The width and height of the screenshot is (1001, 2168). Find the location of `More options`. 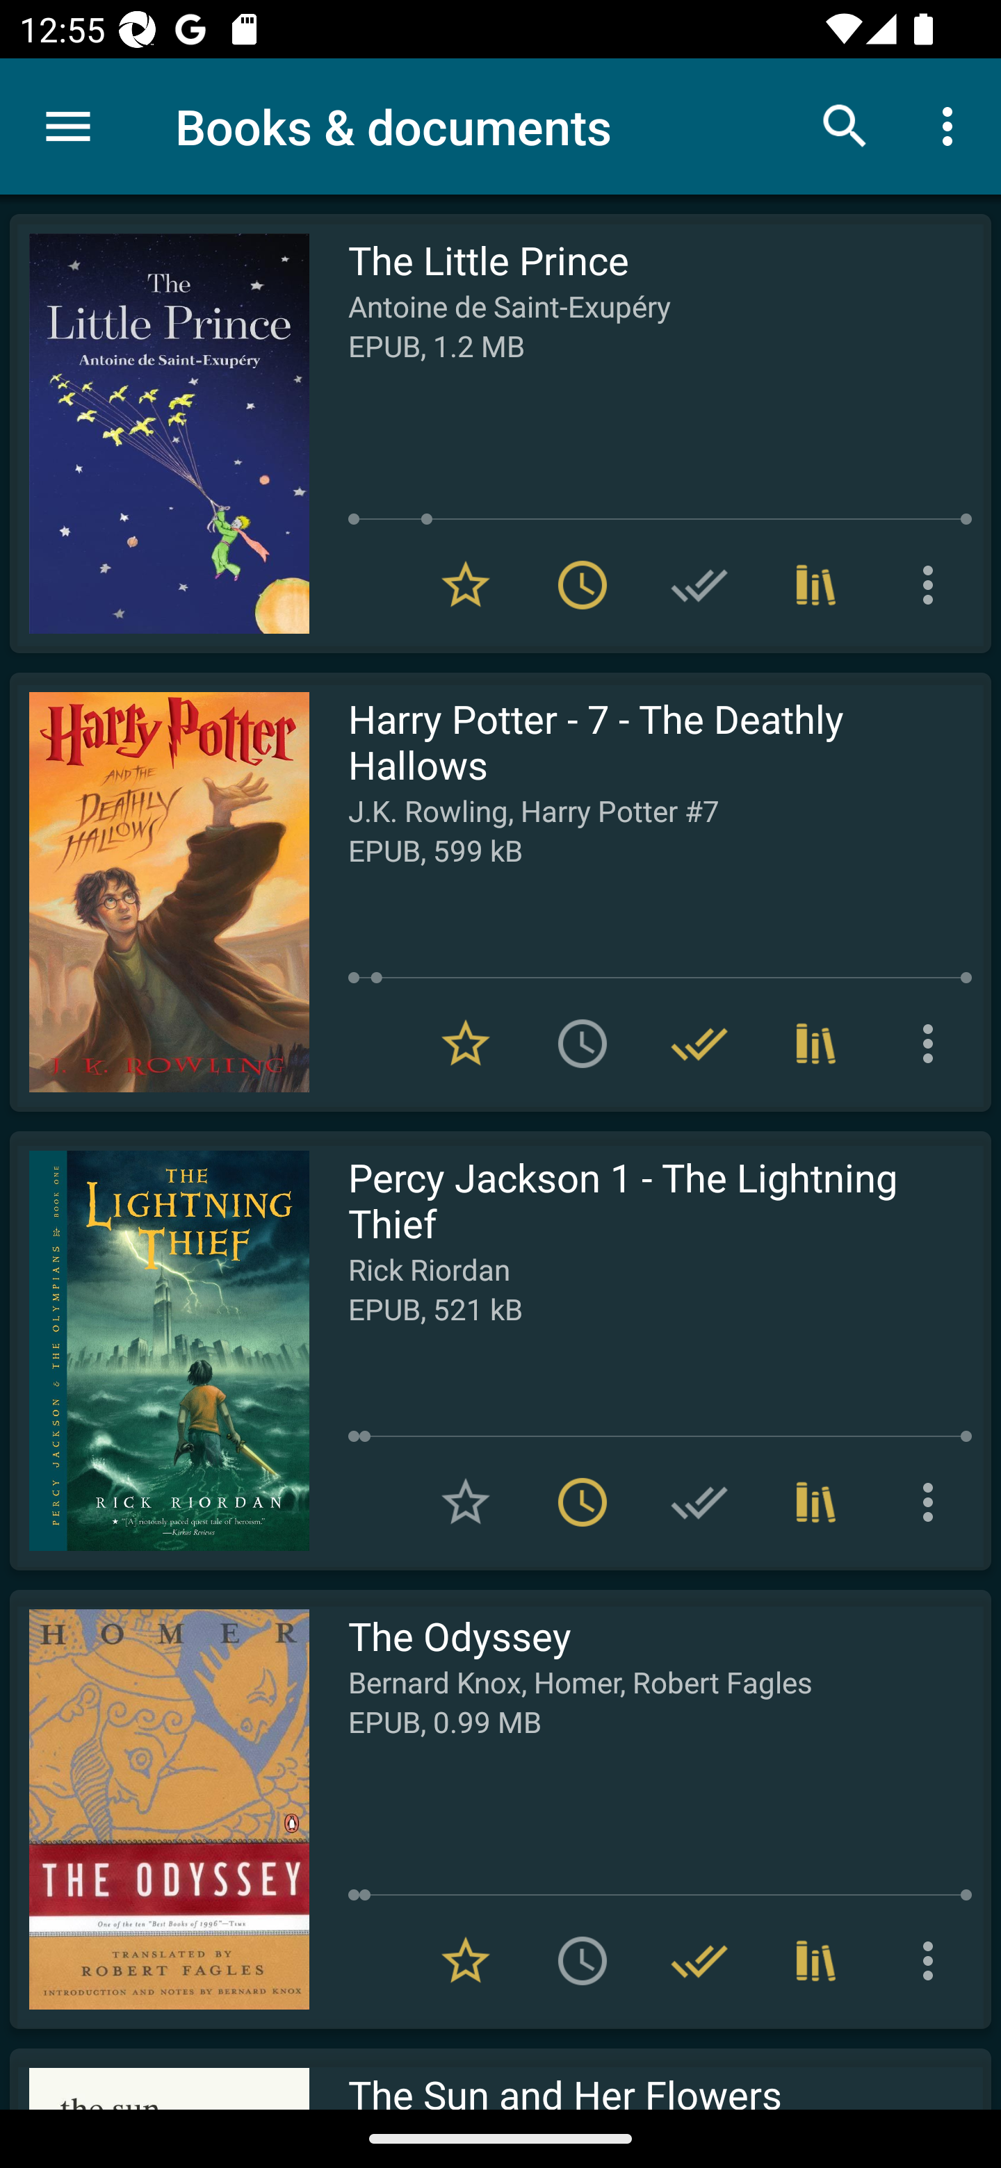

More options is located at coordinates (933, 1042).